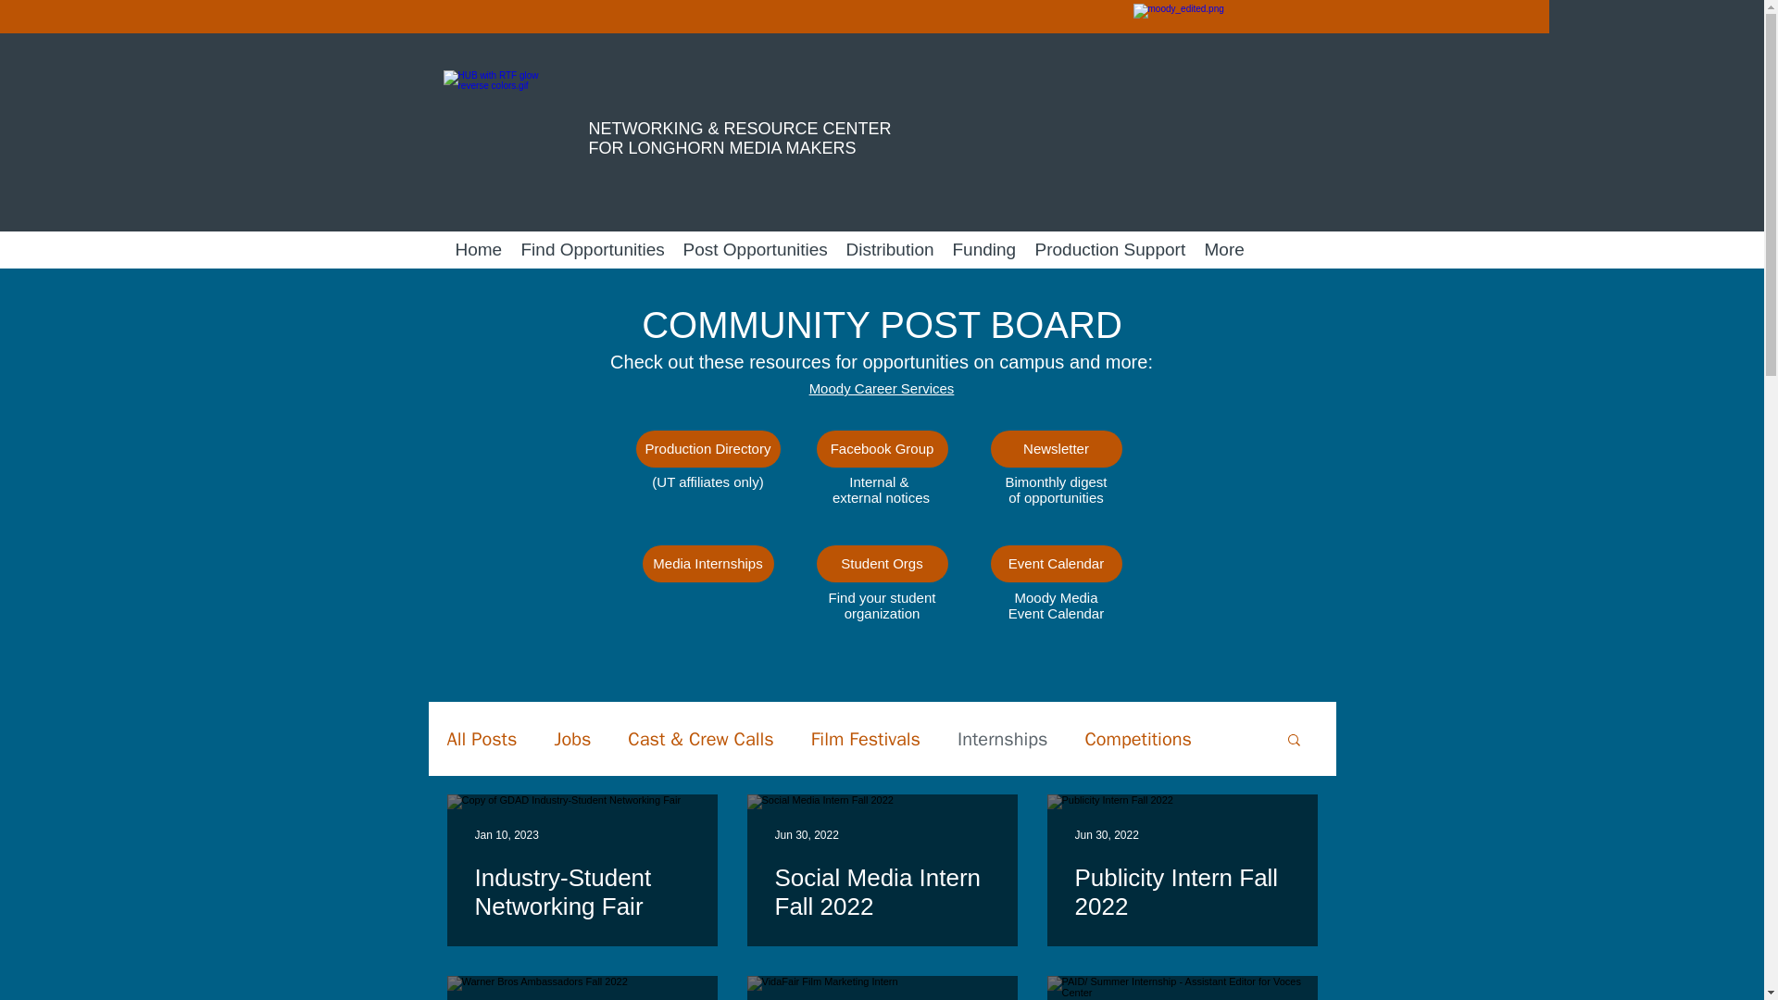 Image resolution: width=1778 pixels, height=1000 pixels. Describe the element at coordinates (571, 739) in the screenshot. I see `Jobs` at that location.